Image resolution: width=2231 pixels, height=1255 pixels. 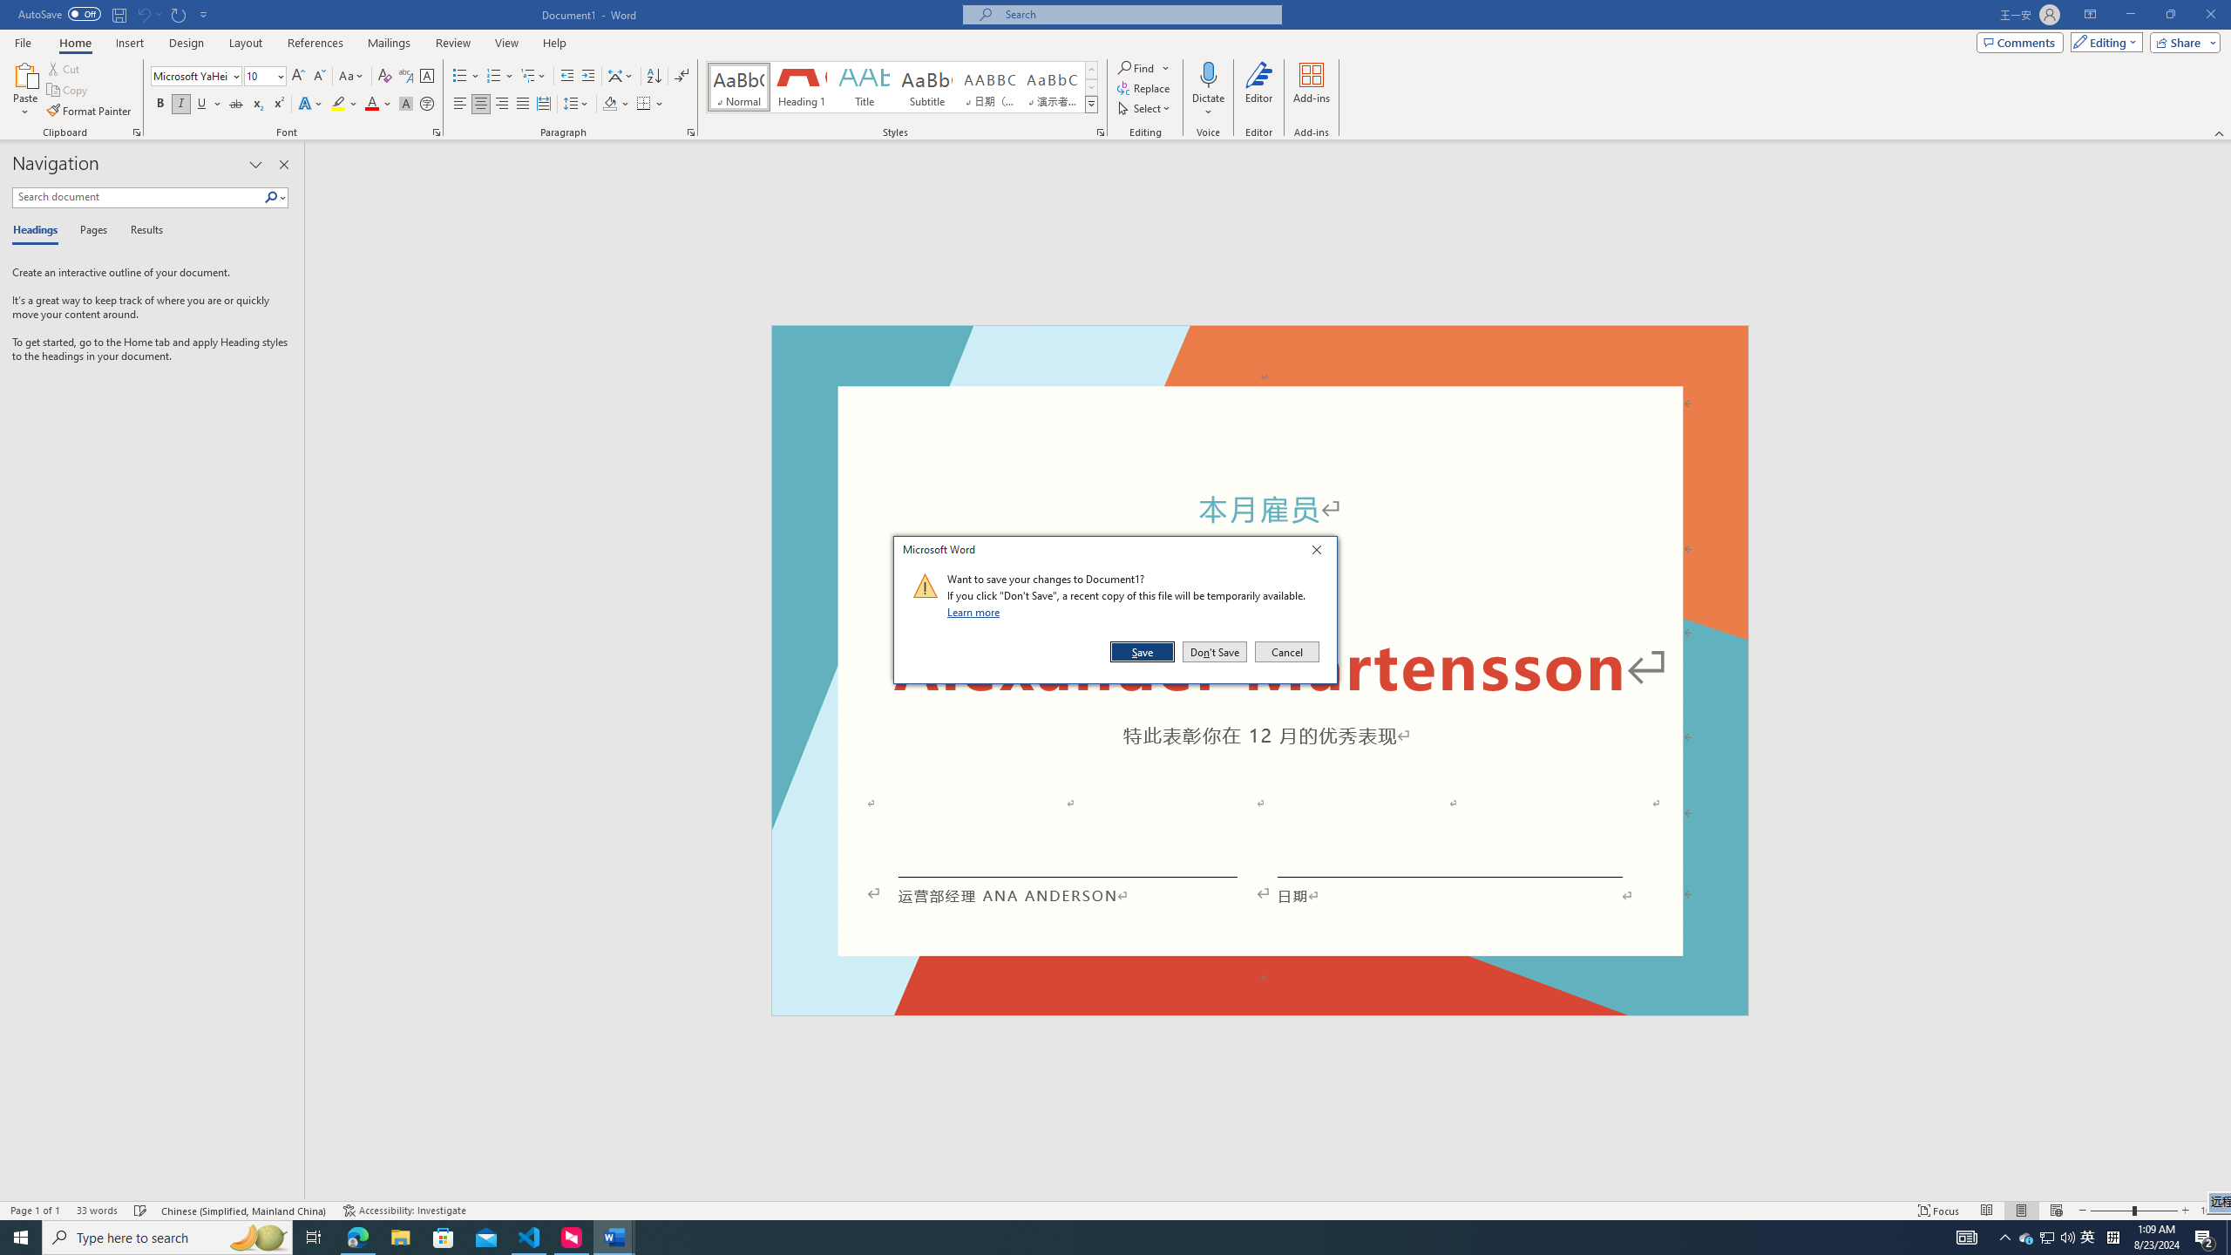 What do you see at coordinates (352, 77) in the screenshot?
I see `Change Case` at bounding box center [352, 77].